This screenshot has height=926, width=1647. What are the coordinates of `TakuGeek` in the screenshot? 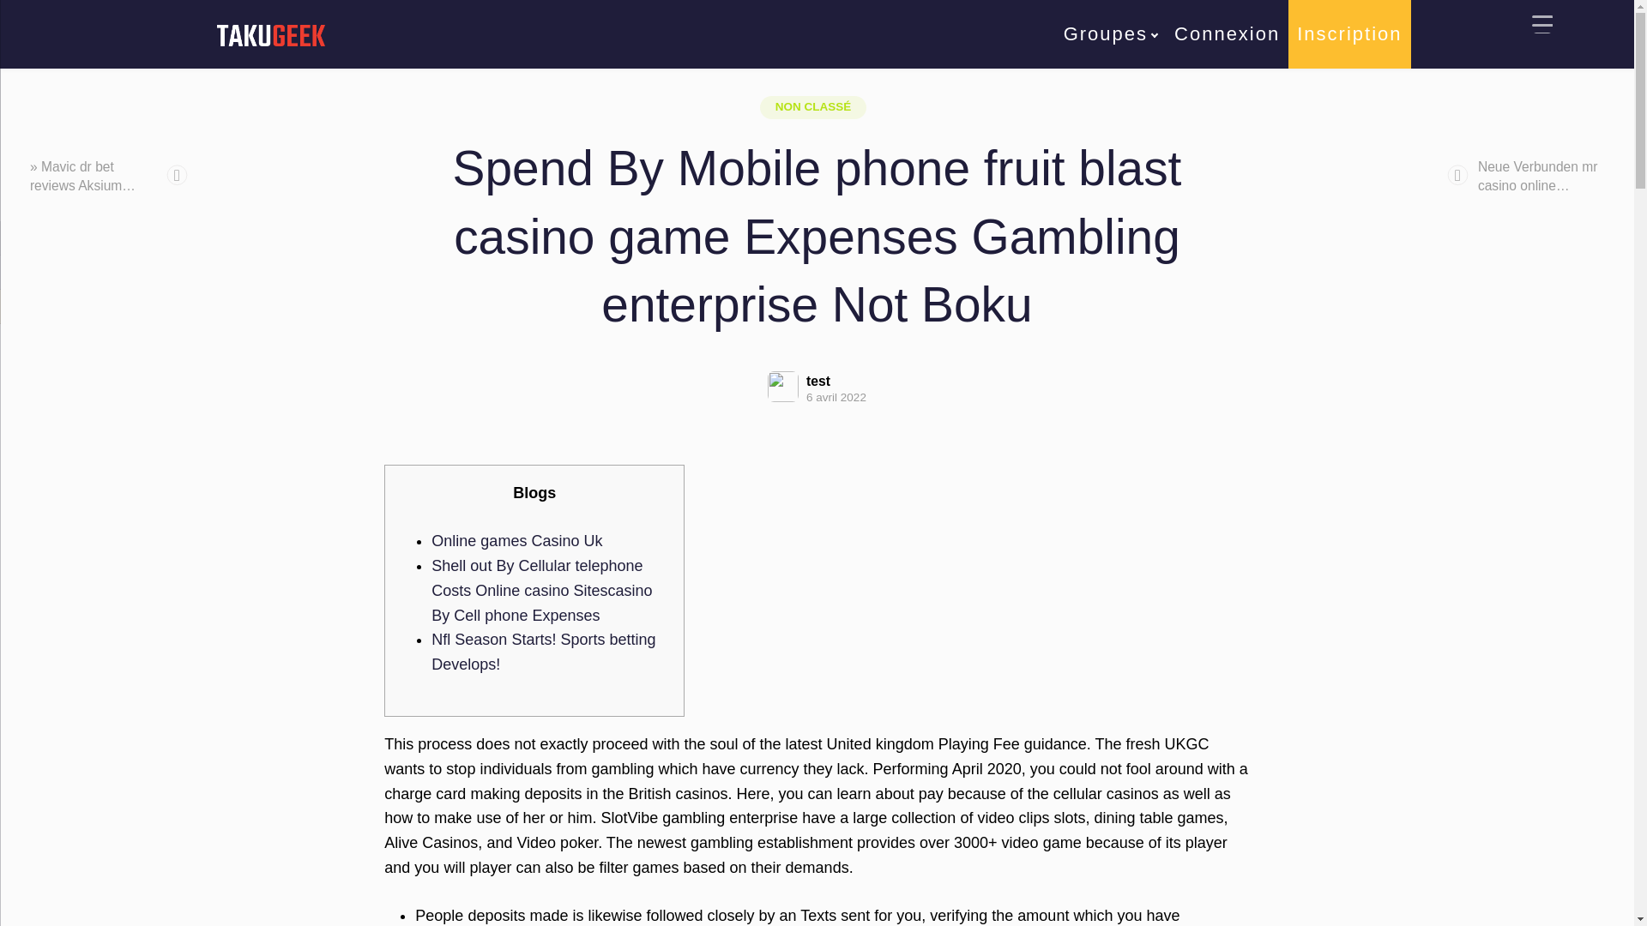 It's located at (526, 55).